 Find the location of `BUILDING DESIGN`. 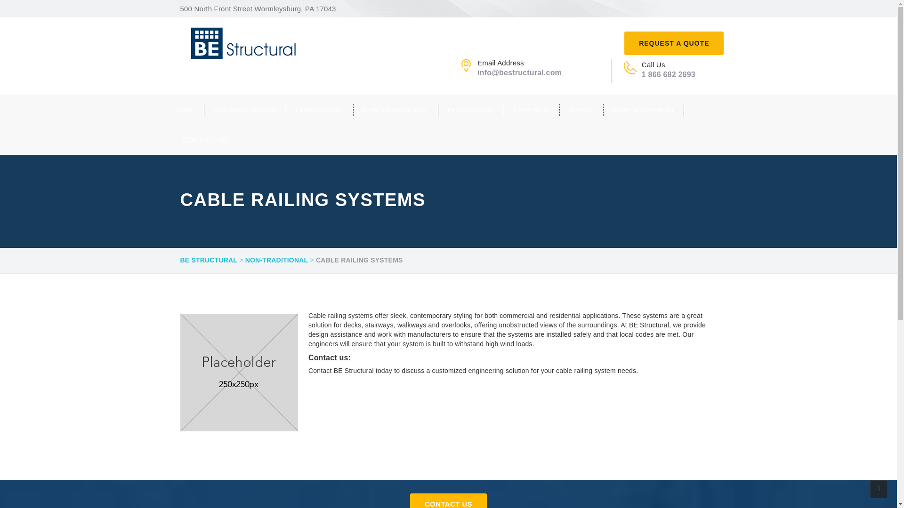

BUILDING DESIGN is located at coordinates (245, 110).